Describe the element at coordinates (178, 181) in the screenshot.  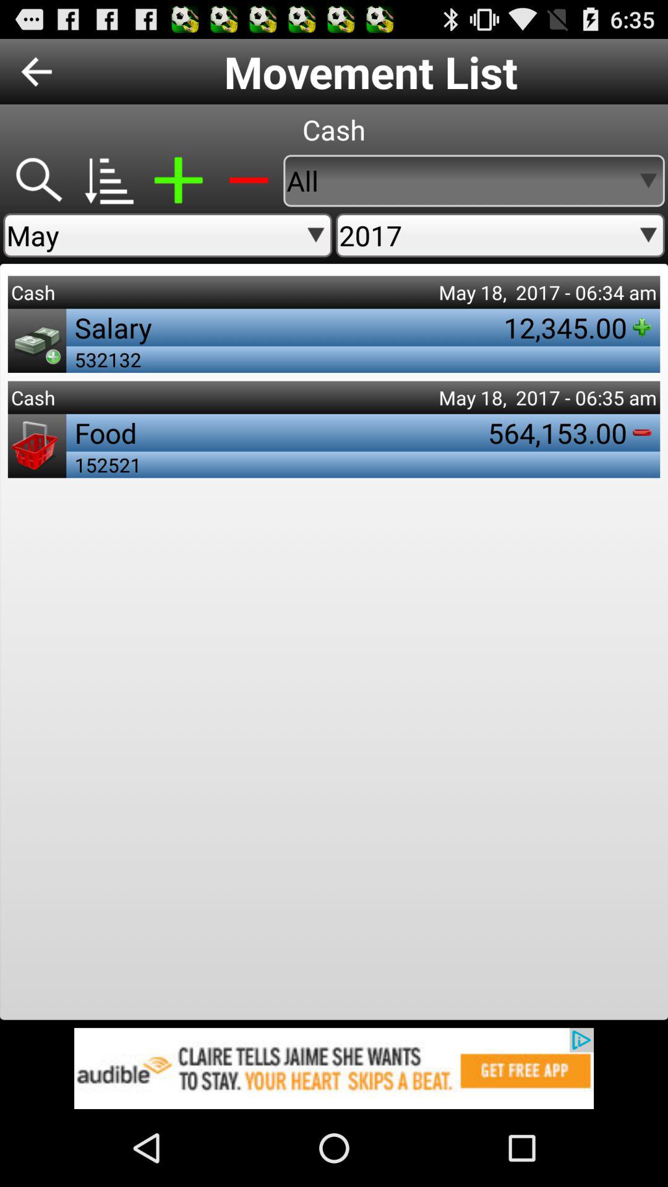
I see `an green plus icon that pulls another menu` at that location.